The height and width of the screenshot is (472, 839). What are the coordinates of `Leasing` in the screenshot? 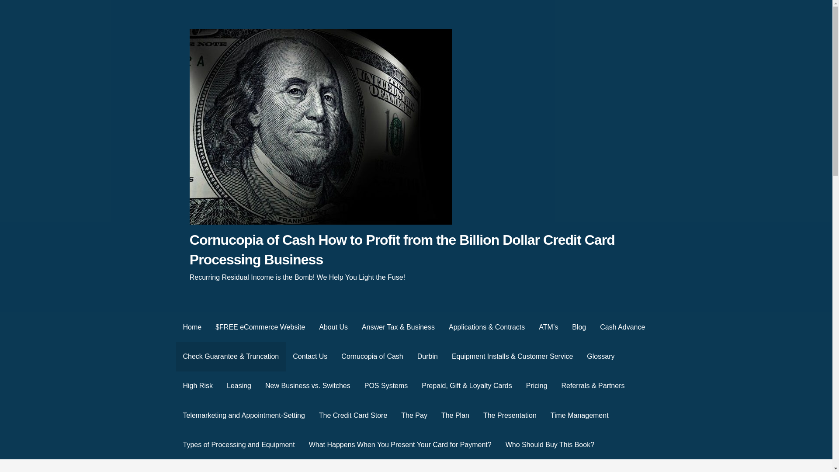 It's located at (239, 385).